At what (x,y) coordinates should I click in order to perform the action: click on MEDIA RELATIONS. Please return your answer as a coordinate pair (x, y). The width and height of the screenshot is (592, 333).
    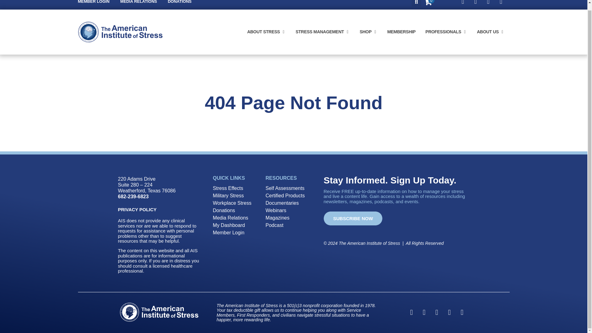
    Looking at the image, I should click on (138, 2).